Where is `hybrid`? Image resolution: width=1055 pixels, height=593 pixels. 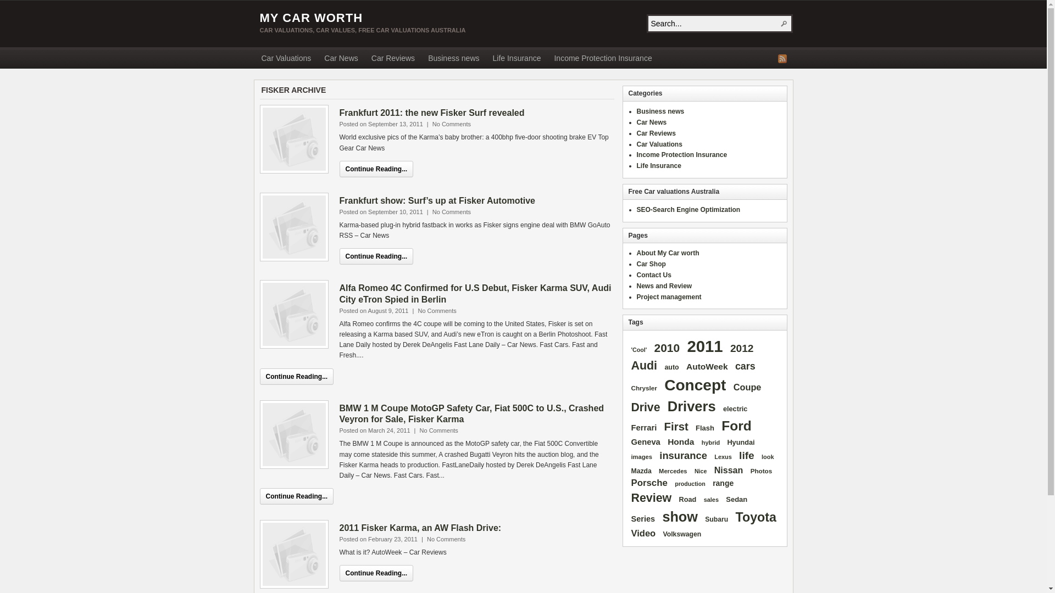
hybrid is located at coordinates (711, 444).